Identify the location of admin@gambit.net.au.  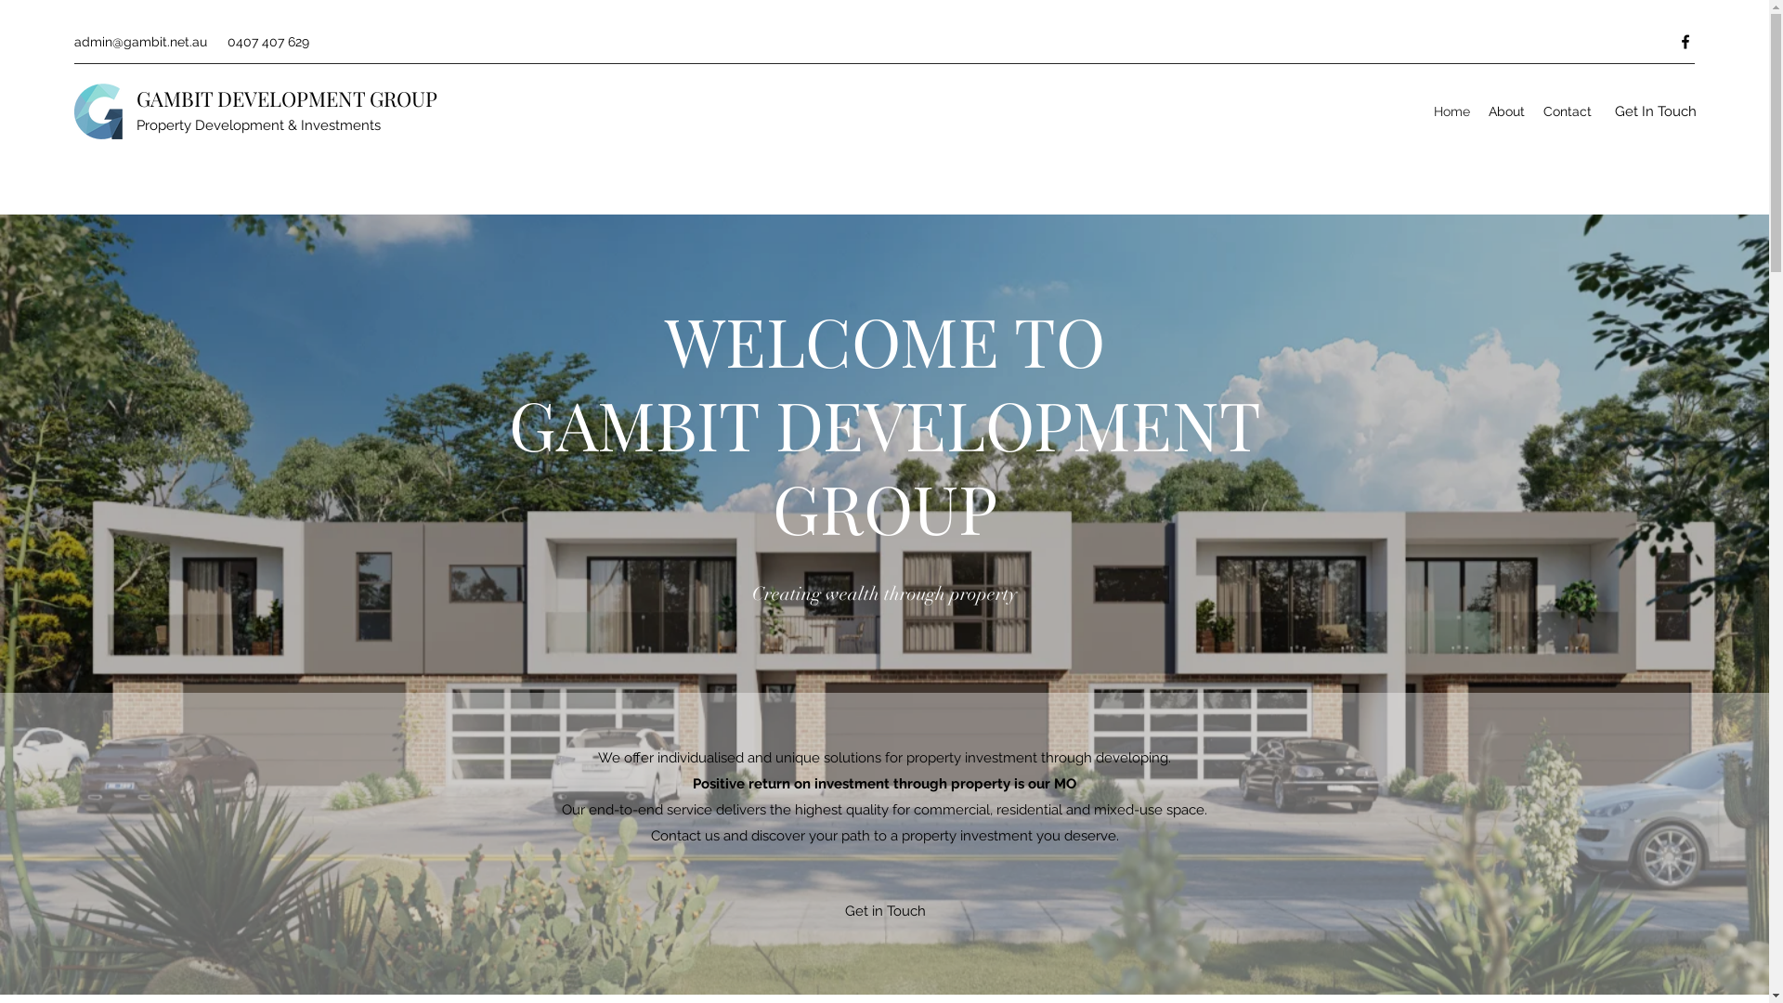
(141, 42).